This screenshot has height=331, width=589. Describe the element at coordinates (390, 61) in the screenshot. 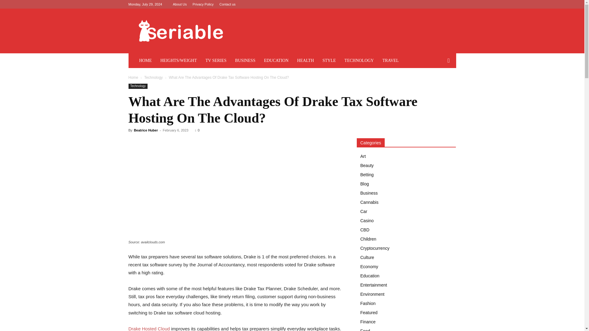

I see `TRAVEL` at that location.